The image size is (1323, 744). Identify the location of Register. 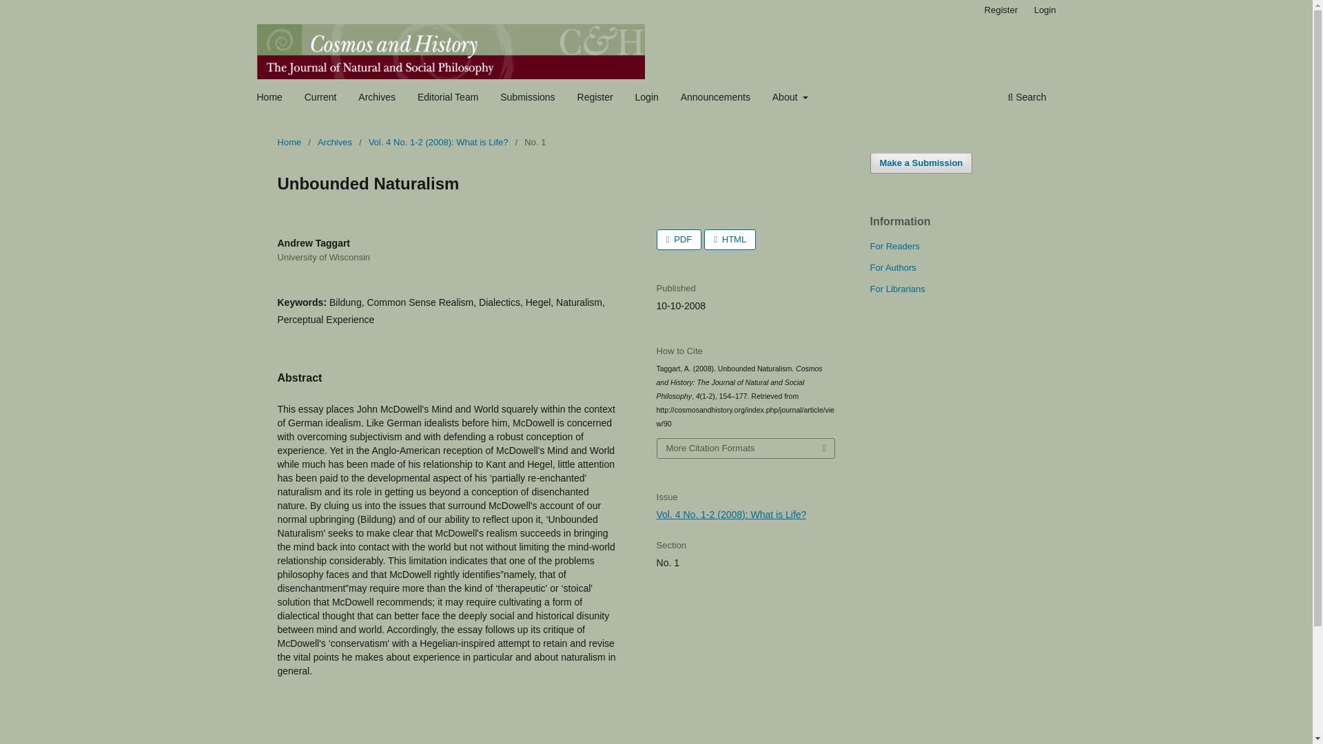
(595, 99).